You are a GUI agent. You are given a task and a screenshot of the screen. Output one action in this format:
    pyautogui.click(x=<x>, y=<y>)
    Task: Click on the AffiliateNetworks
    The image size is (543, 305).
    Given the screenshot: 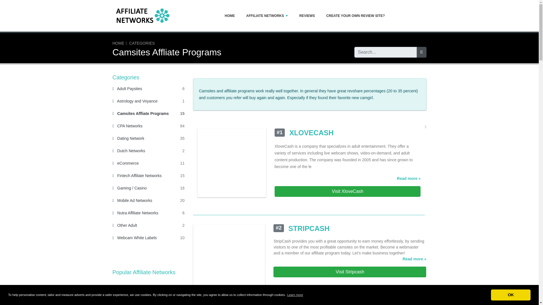 What is the action you would take?
    pyautogui.click(x=355, y=15)
    